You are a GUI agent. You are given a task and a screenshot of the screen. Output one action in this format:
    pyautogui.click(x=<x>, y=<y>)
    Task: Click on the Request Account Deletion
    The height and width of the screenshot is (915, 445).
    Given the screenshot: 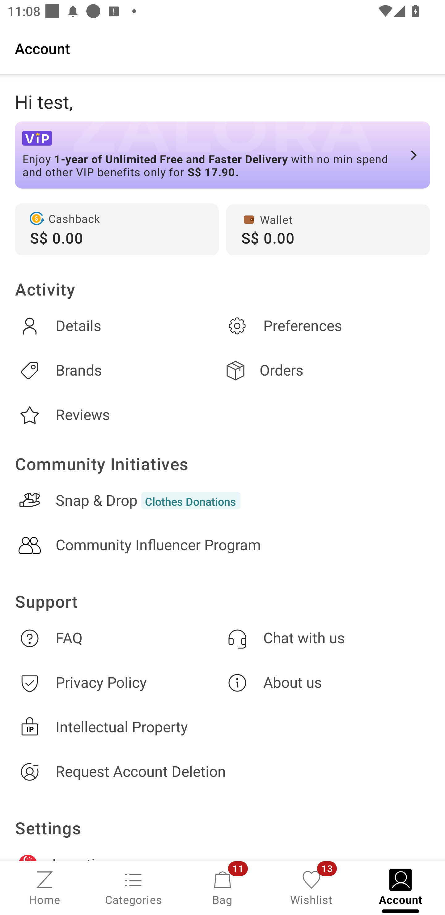 What is the action you would take?
    pyautogui.click(x=222, y=772)
    